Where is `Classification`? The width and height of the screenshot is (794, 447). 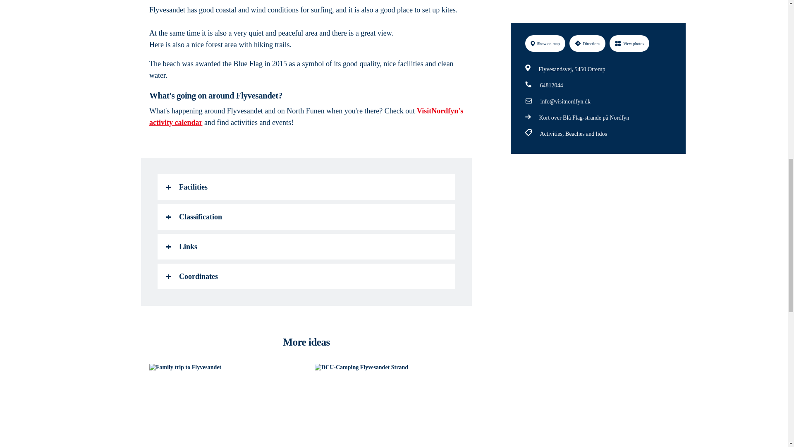 Classification is located at coordinates (306, 217).